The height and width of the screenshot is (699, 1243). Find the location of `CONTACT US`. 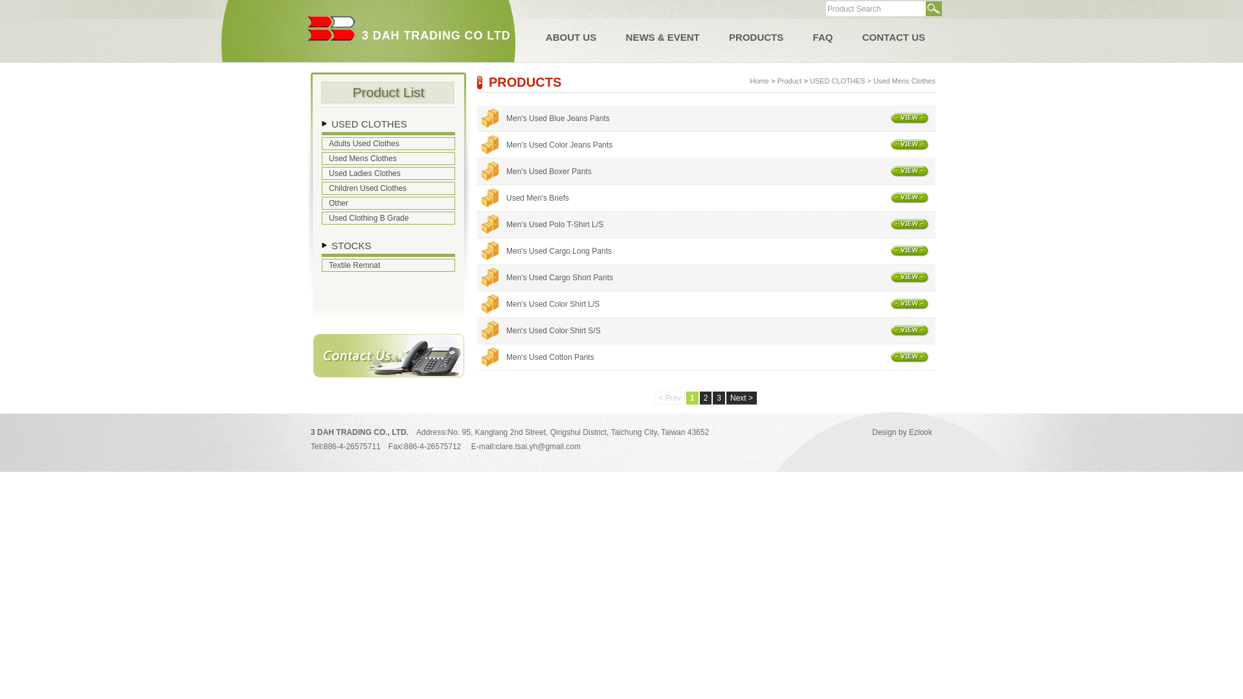

CONTACT US is located at coordinates (893, 38).